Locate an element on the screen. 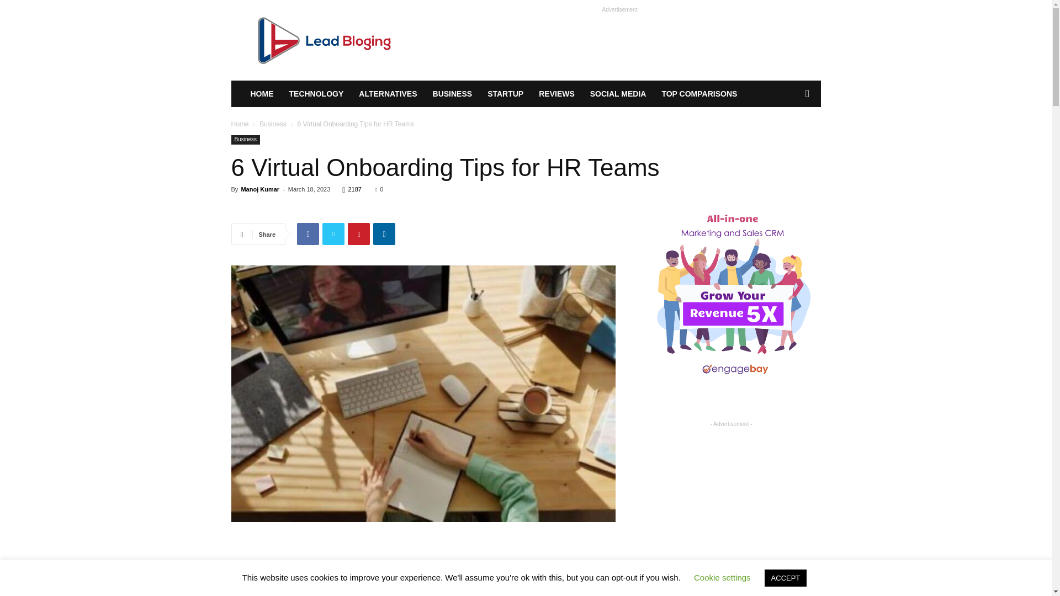  0 is located at coordinates (379, 189).